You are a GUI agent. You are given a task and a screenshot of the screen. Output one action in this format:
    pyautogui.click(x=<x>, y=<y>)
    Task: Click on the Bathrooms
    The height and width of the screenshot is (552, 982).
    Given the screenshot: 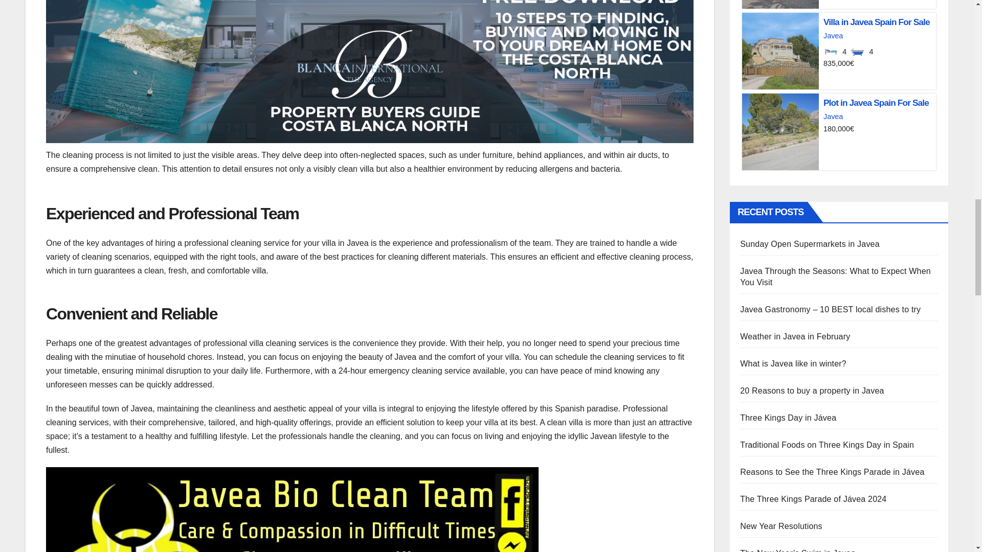 What is the action you would take?
    pyautogui.click(x=857, y=51)
    